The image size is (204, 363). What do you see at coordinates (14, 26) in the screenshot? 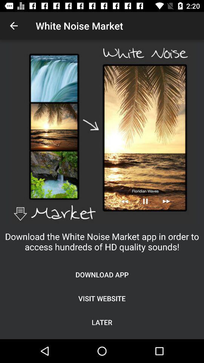
I see `click icon at the top left corner` at bounding box center [14, 26].